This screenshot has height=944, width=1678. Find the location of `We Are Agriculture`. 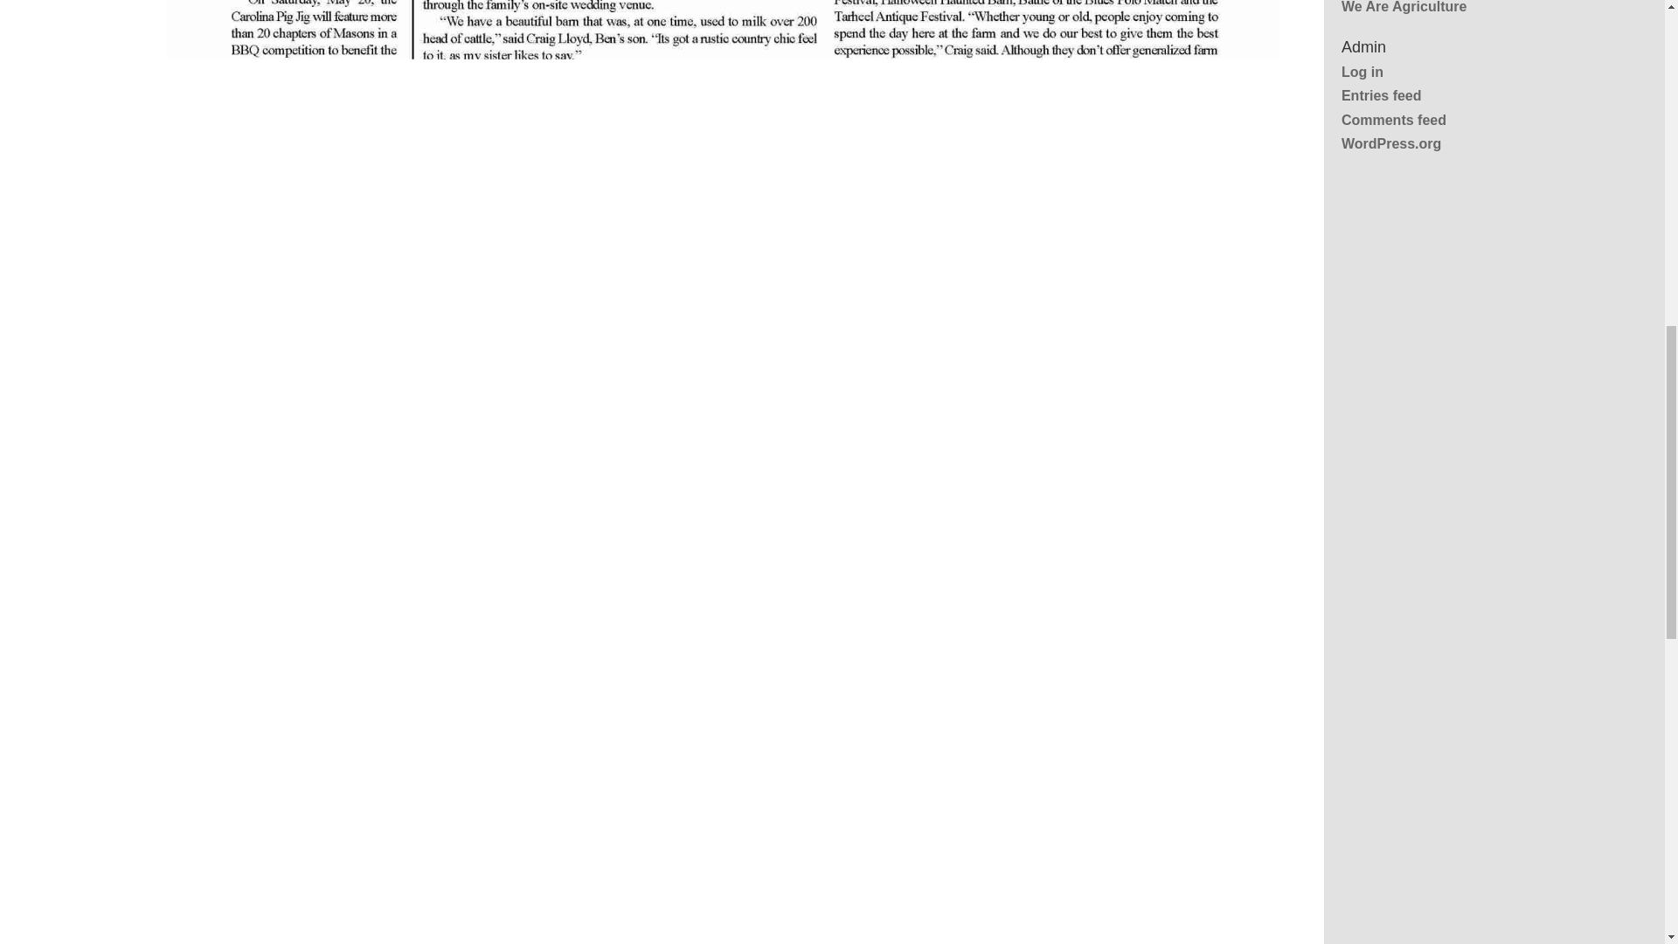

We Are Agriculture is located at coordinates (1404, 7).